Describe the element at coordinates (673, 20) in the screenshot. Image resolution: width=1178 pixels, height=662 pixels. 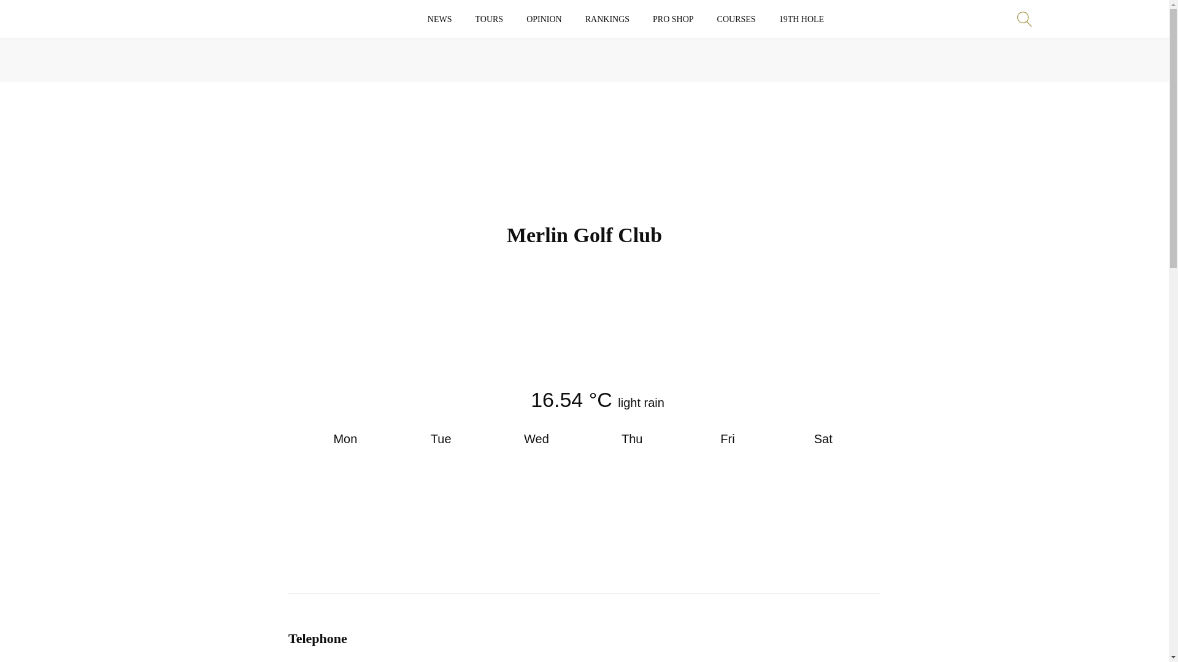
I see `PRO SHOP` at that location.